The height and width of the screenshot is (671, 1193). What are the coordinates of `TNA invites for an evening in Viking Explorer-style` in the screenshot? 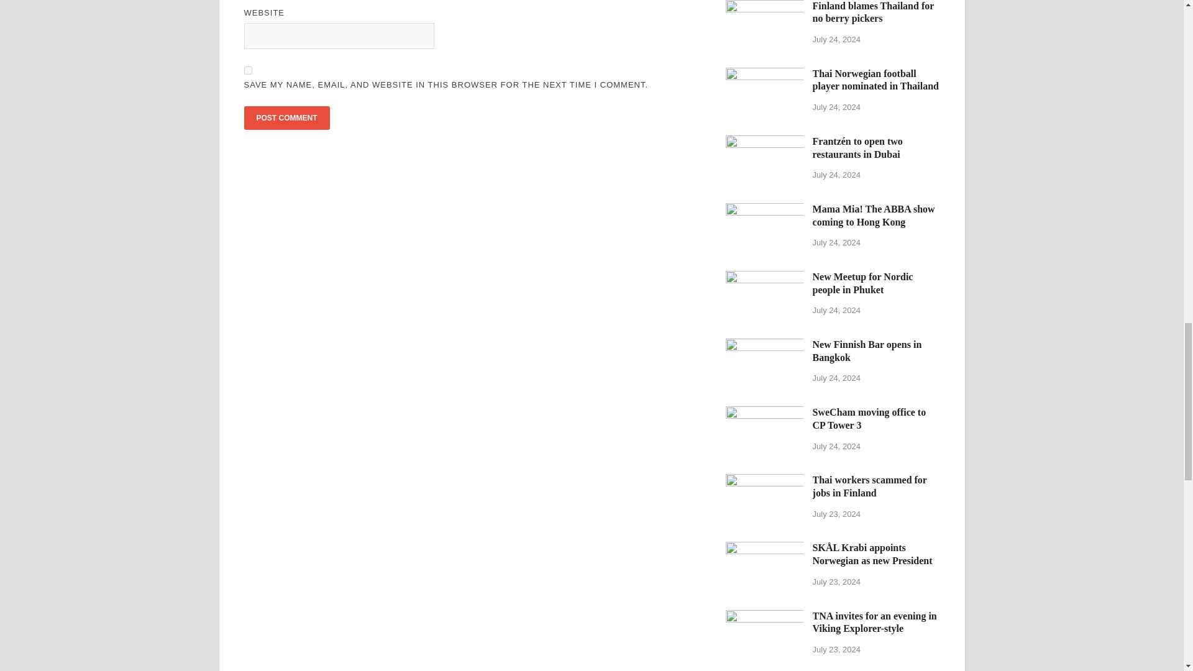 It's located at (764, 617).